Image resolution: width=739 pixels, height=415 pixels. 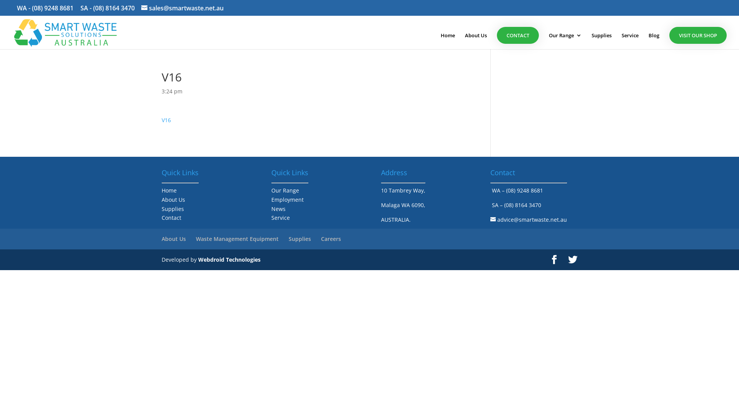 What do you see at coordinates (630, 41) in the screenshot?
I see `Service` at bounding box center [630, 41].